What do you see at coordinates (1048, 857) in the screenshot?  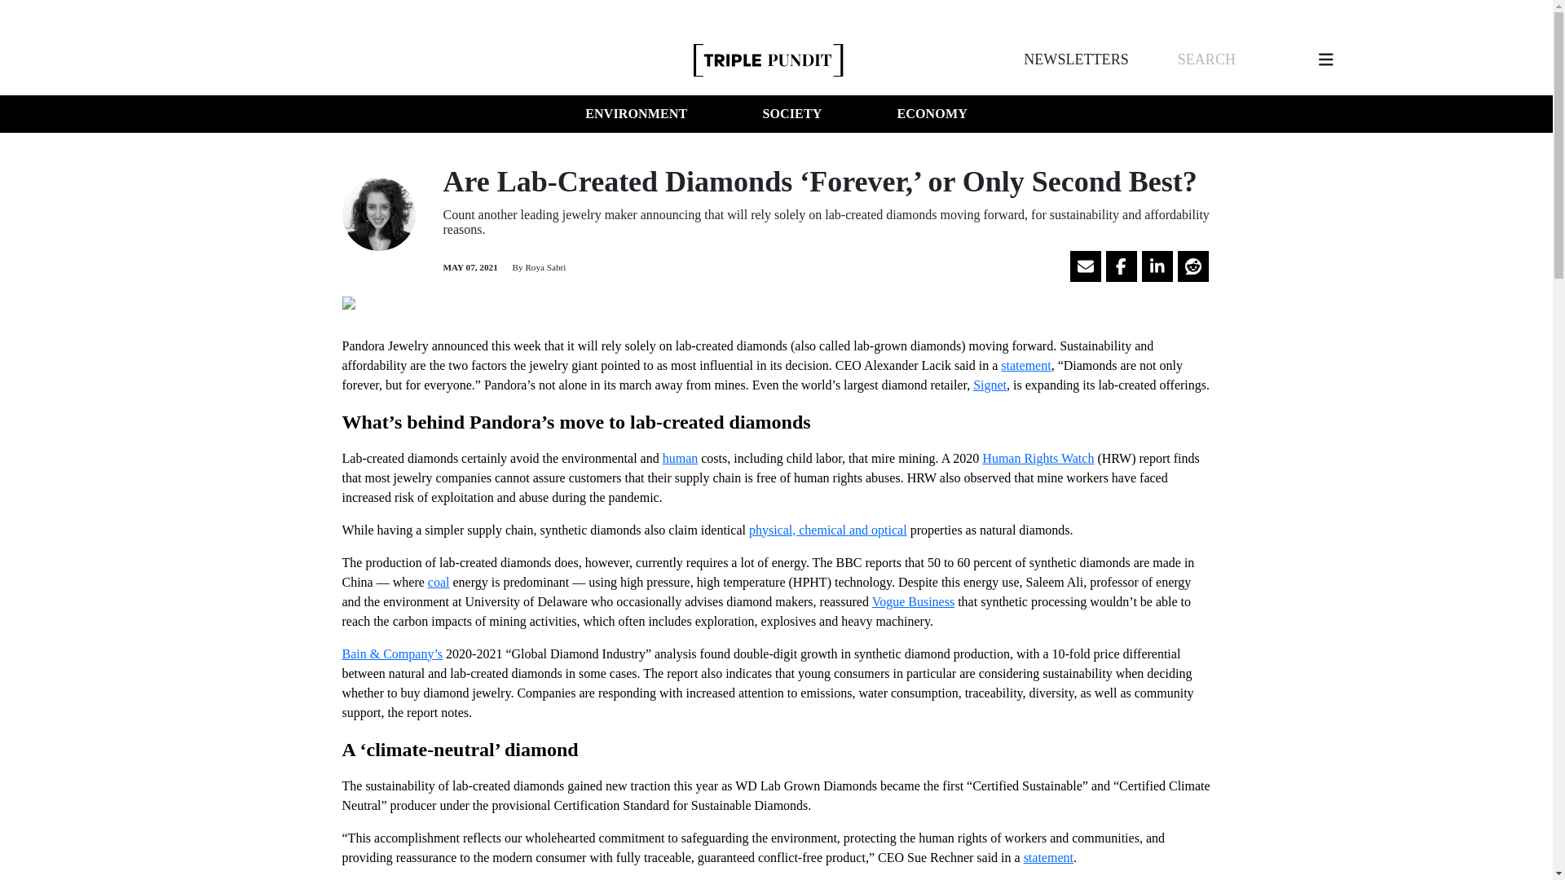 I see `statement` at bounding box center [1048, 857].